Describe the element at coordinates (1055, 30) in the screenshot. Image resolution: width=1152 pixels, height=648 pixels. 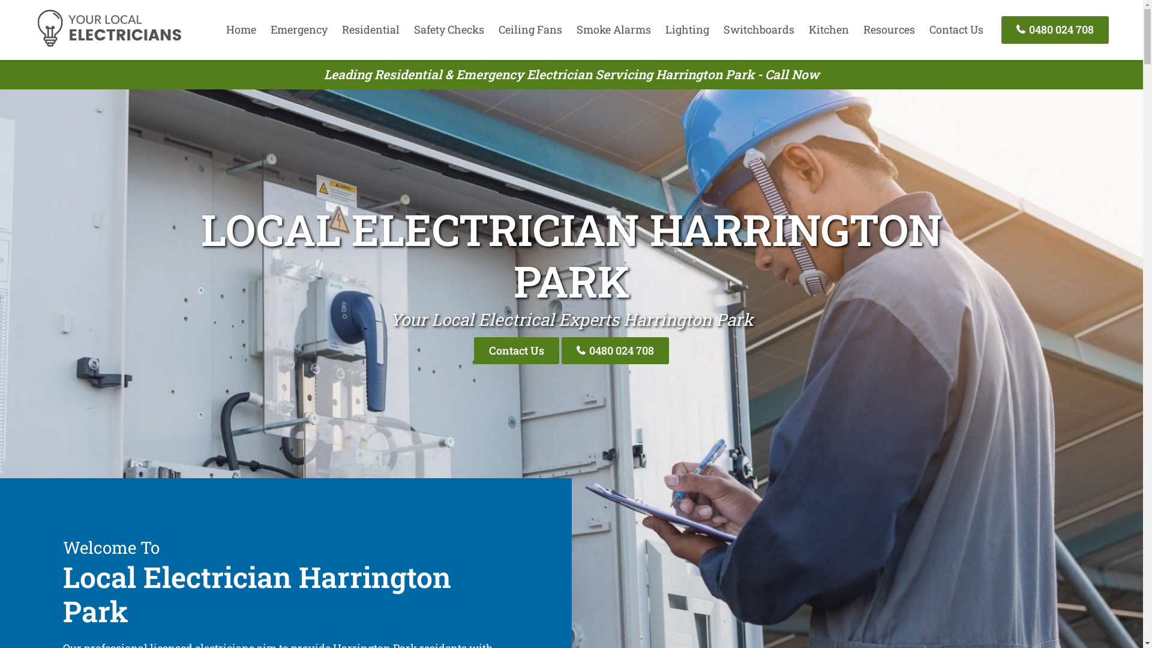
I see `0480 024 708` at that location.